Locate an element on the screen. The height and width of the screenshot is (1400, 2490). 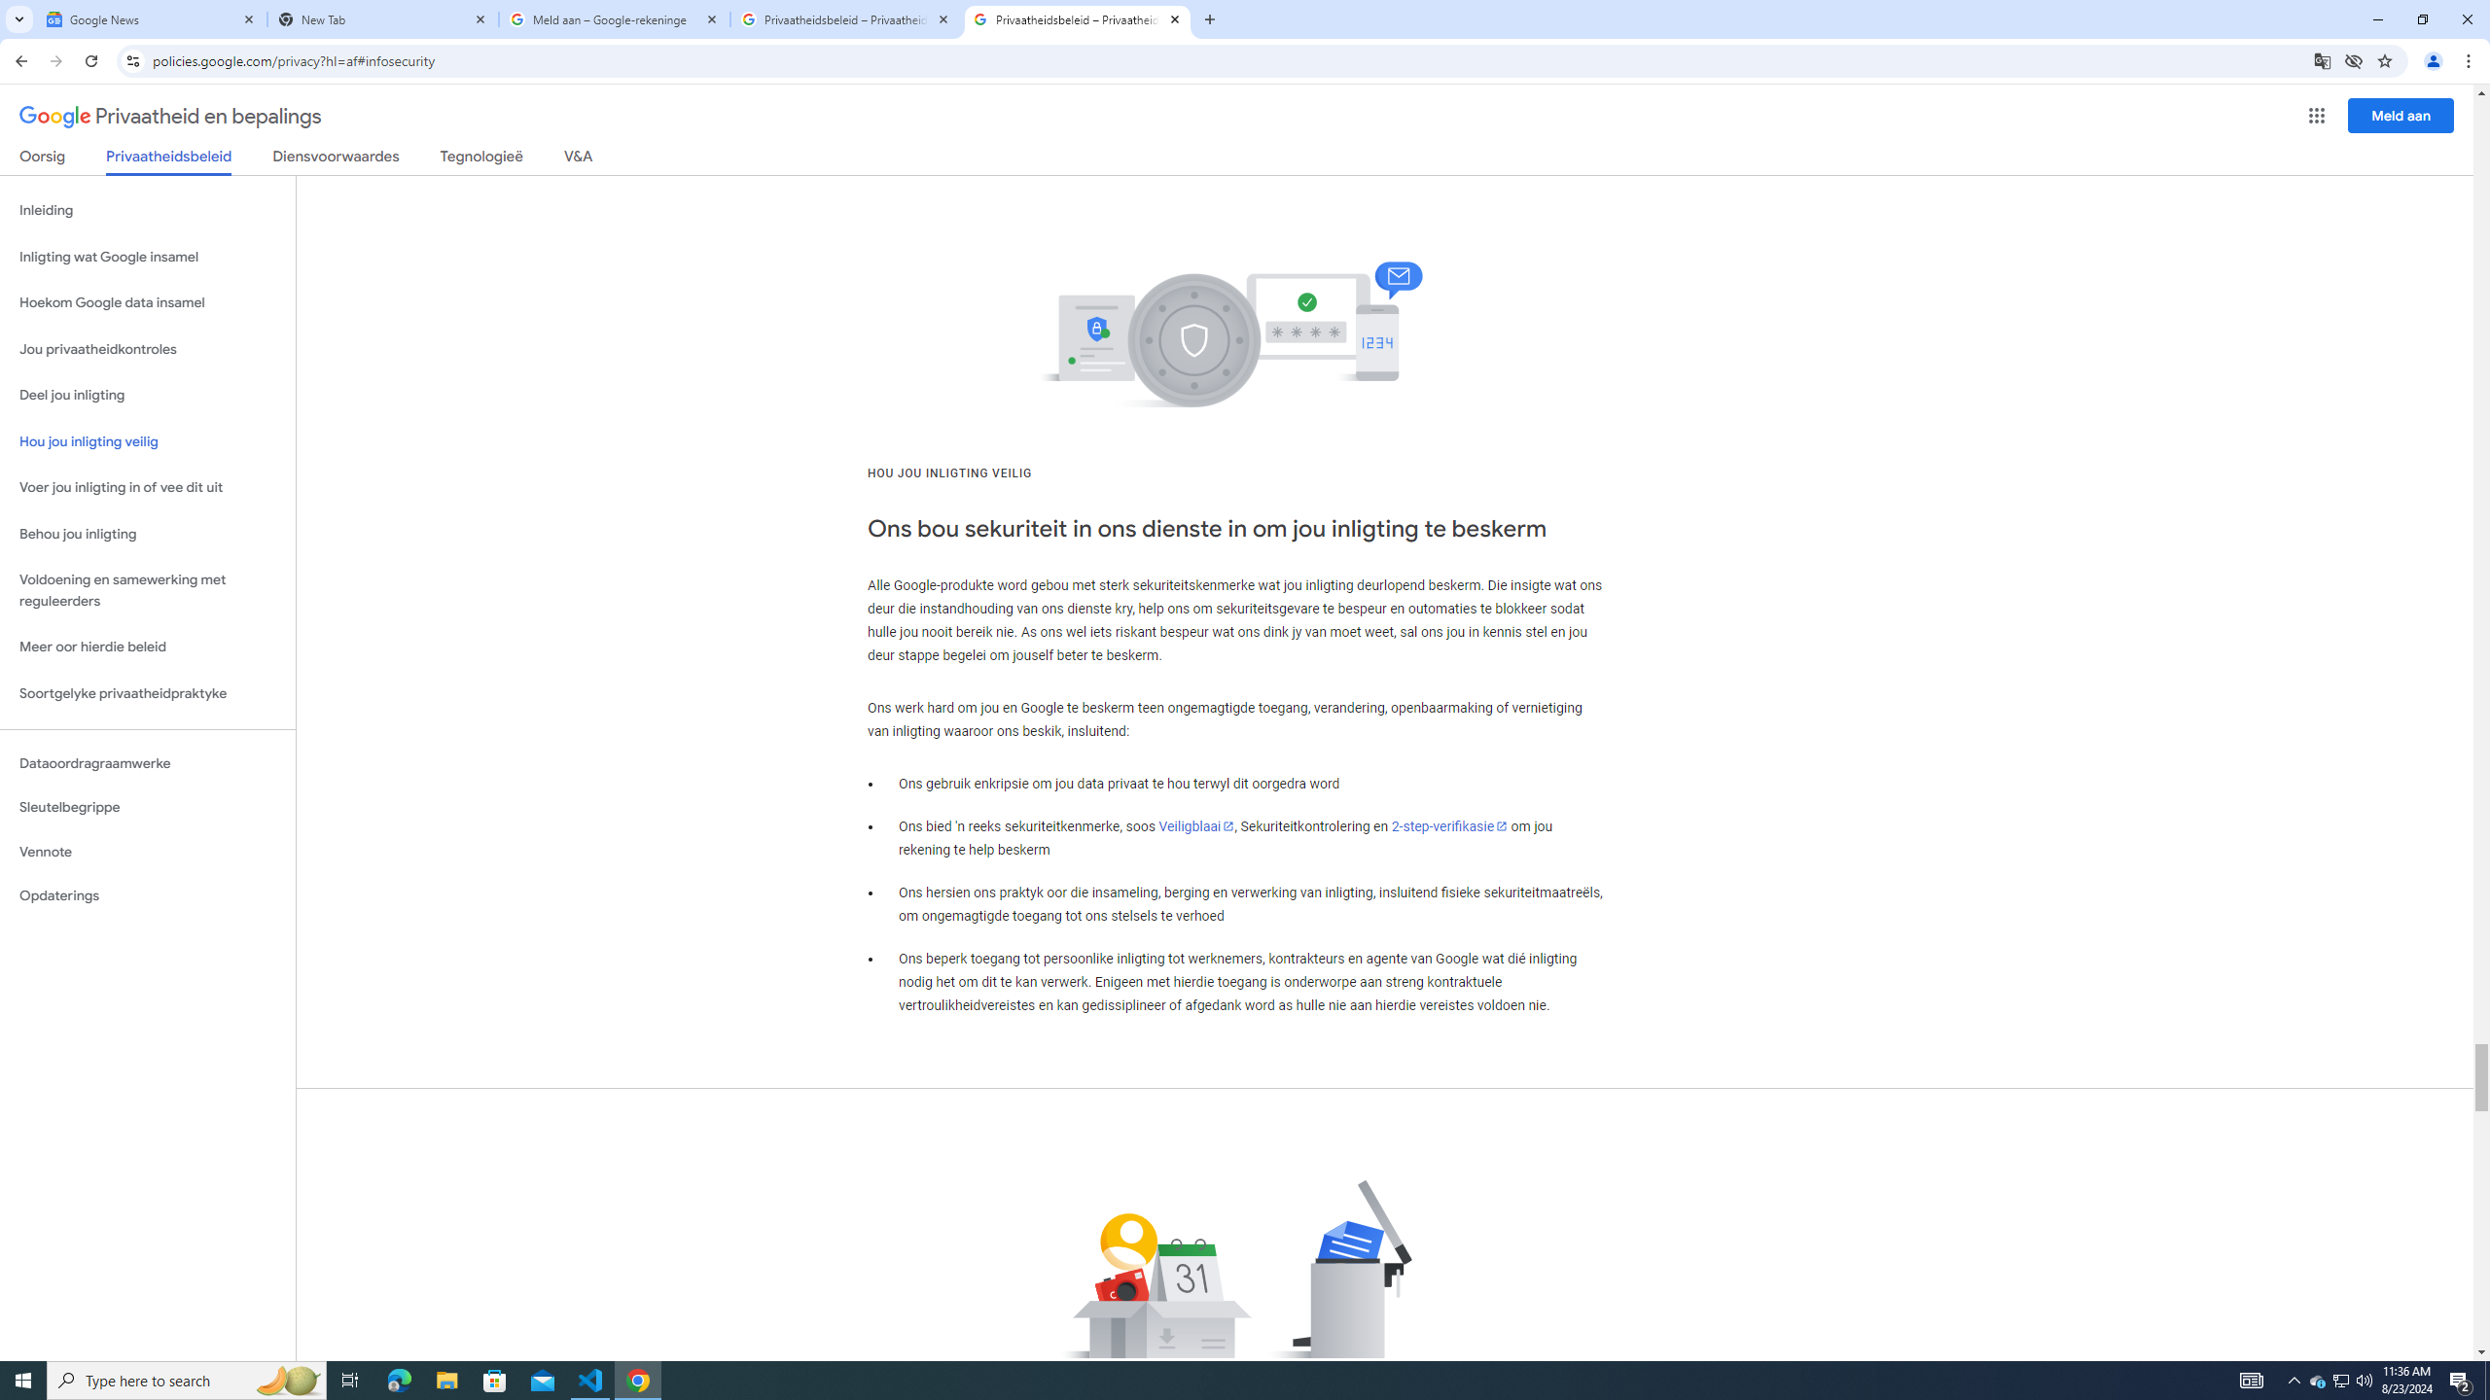
Sleutelbegrippe is located at coordinates (148, 807).